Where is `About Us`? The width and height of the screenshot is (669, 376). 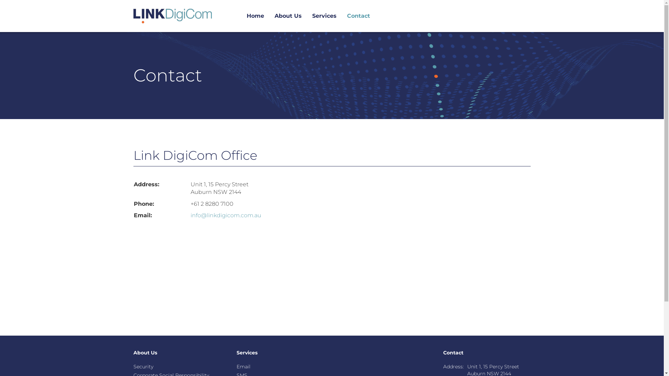 About Us is located at coordinates (145, 353).